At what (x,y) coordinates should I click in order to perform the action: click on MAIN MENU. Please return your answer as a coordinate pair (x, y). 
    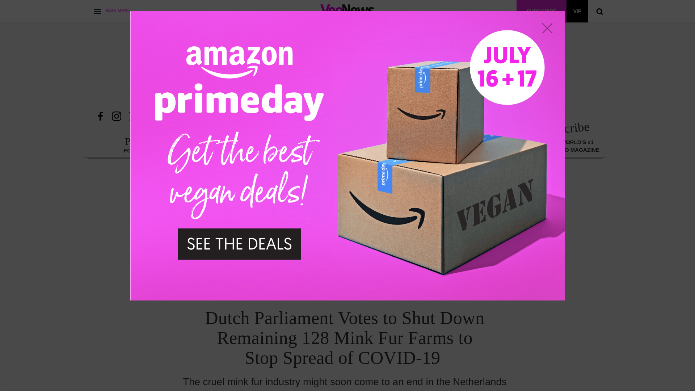
    Looking at the image, I should click on (112, 11).